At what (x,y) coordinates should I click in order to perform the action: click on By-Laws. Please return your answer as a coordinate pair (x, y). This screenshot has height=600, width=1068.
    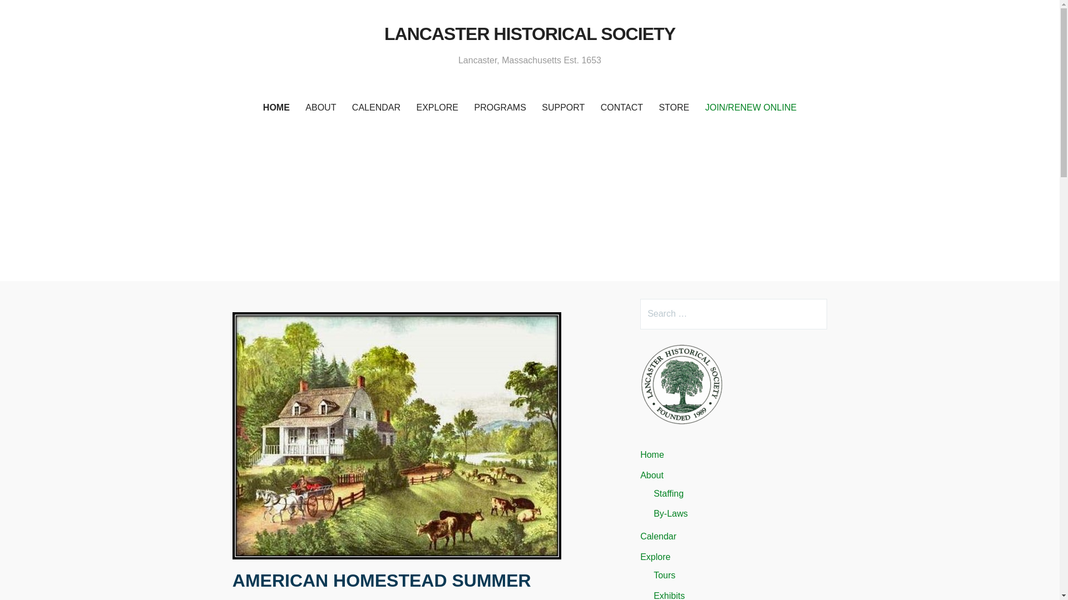
    Looking at the image, I should click on (671, 513).